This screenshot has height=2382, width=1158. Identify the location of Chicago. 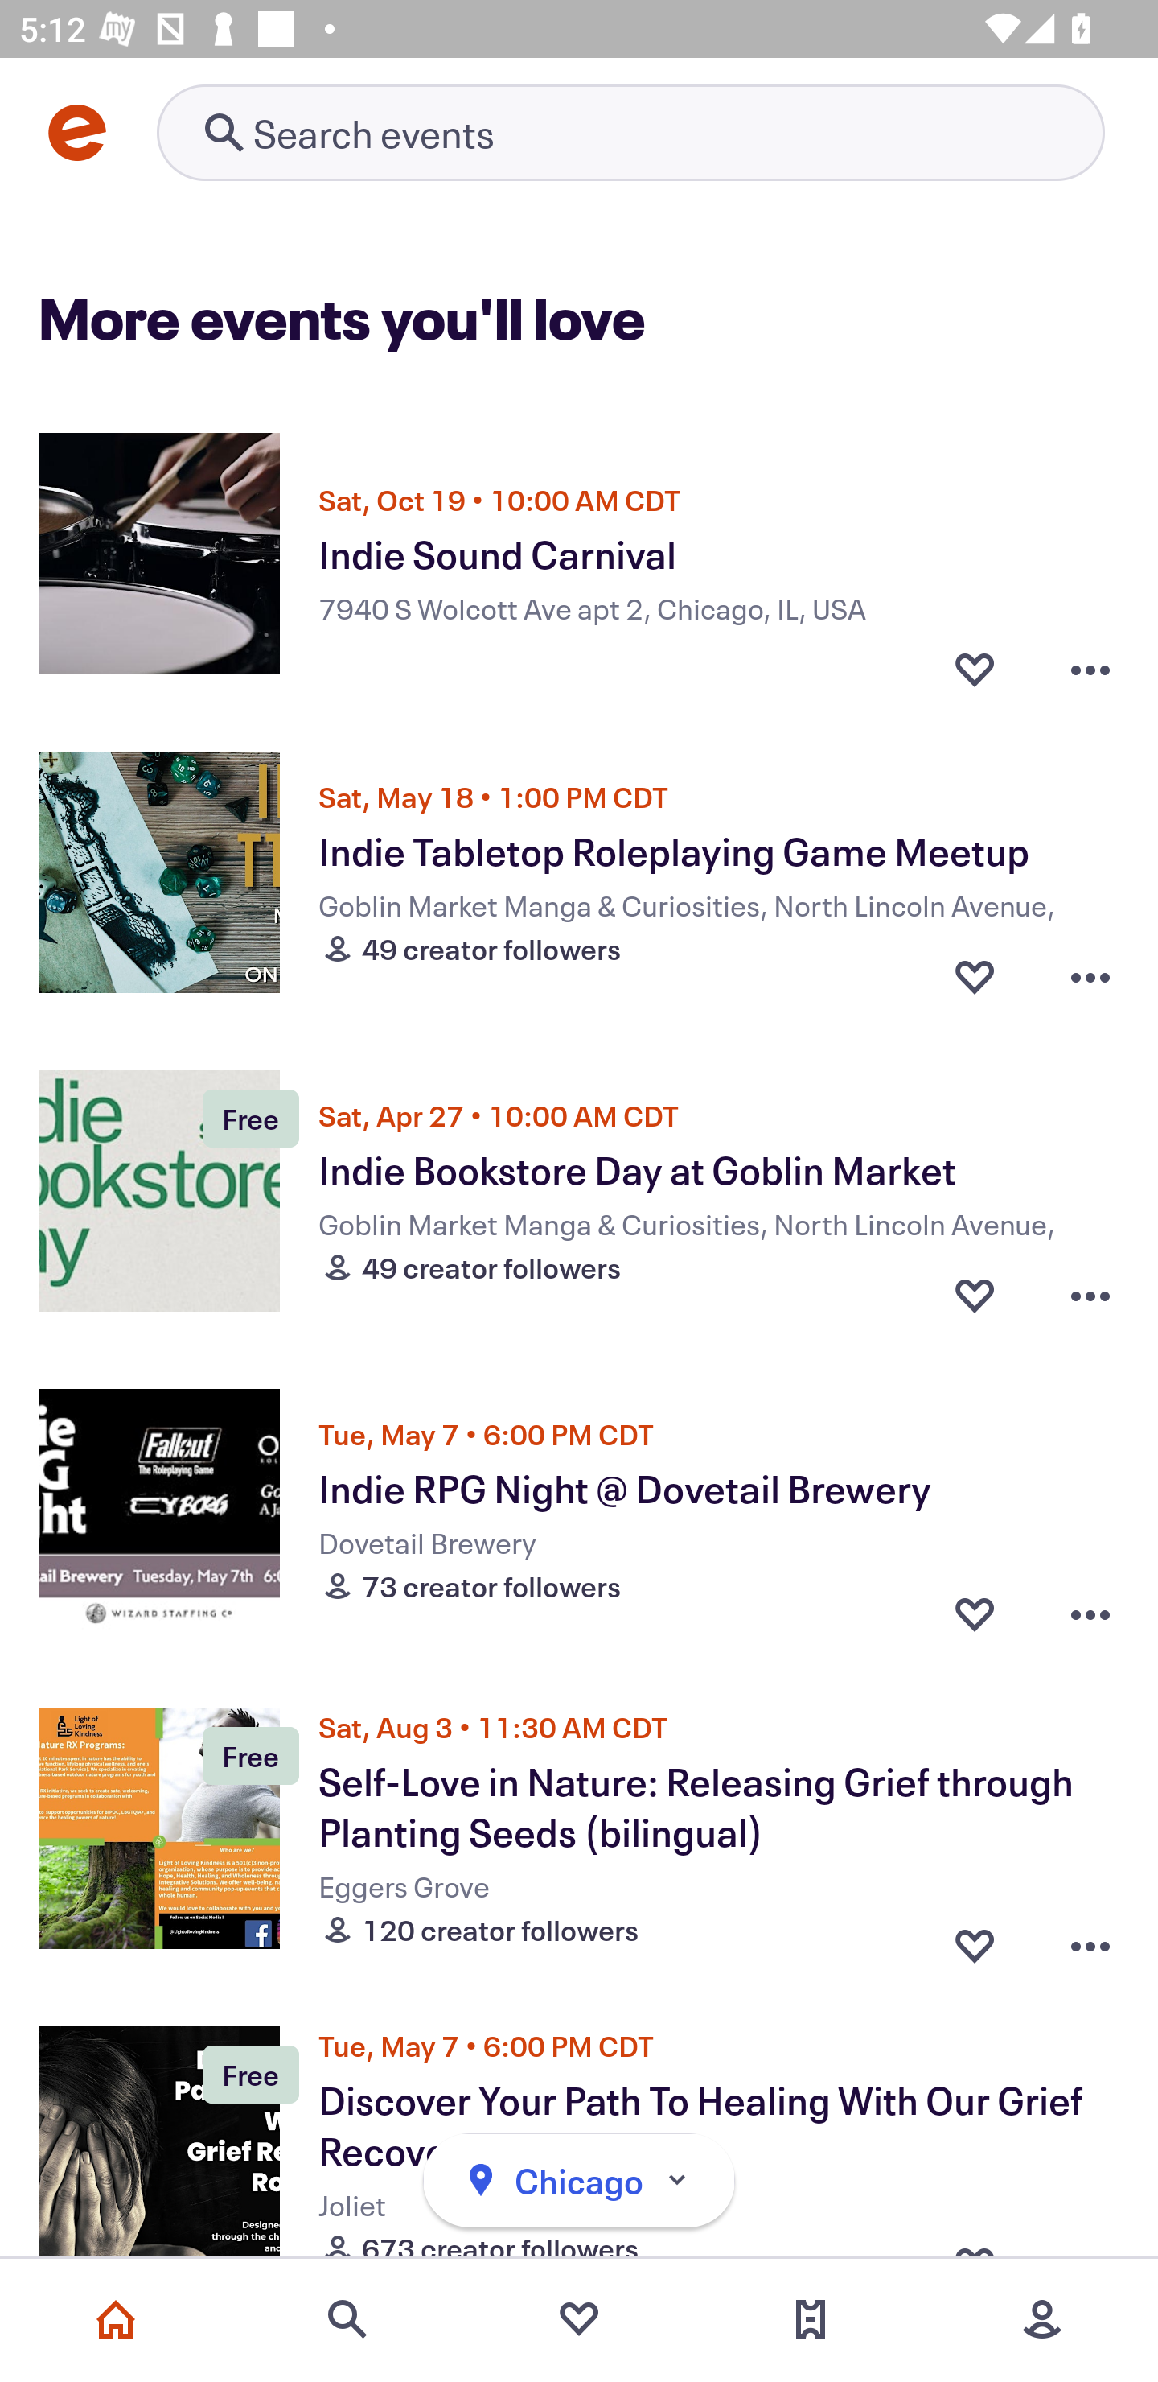
(579, 2181).